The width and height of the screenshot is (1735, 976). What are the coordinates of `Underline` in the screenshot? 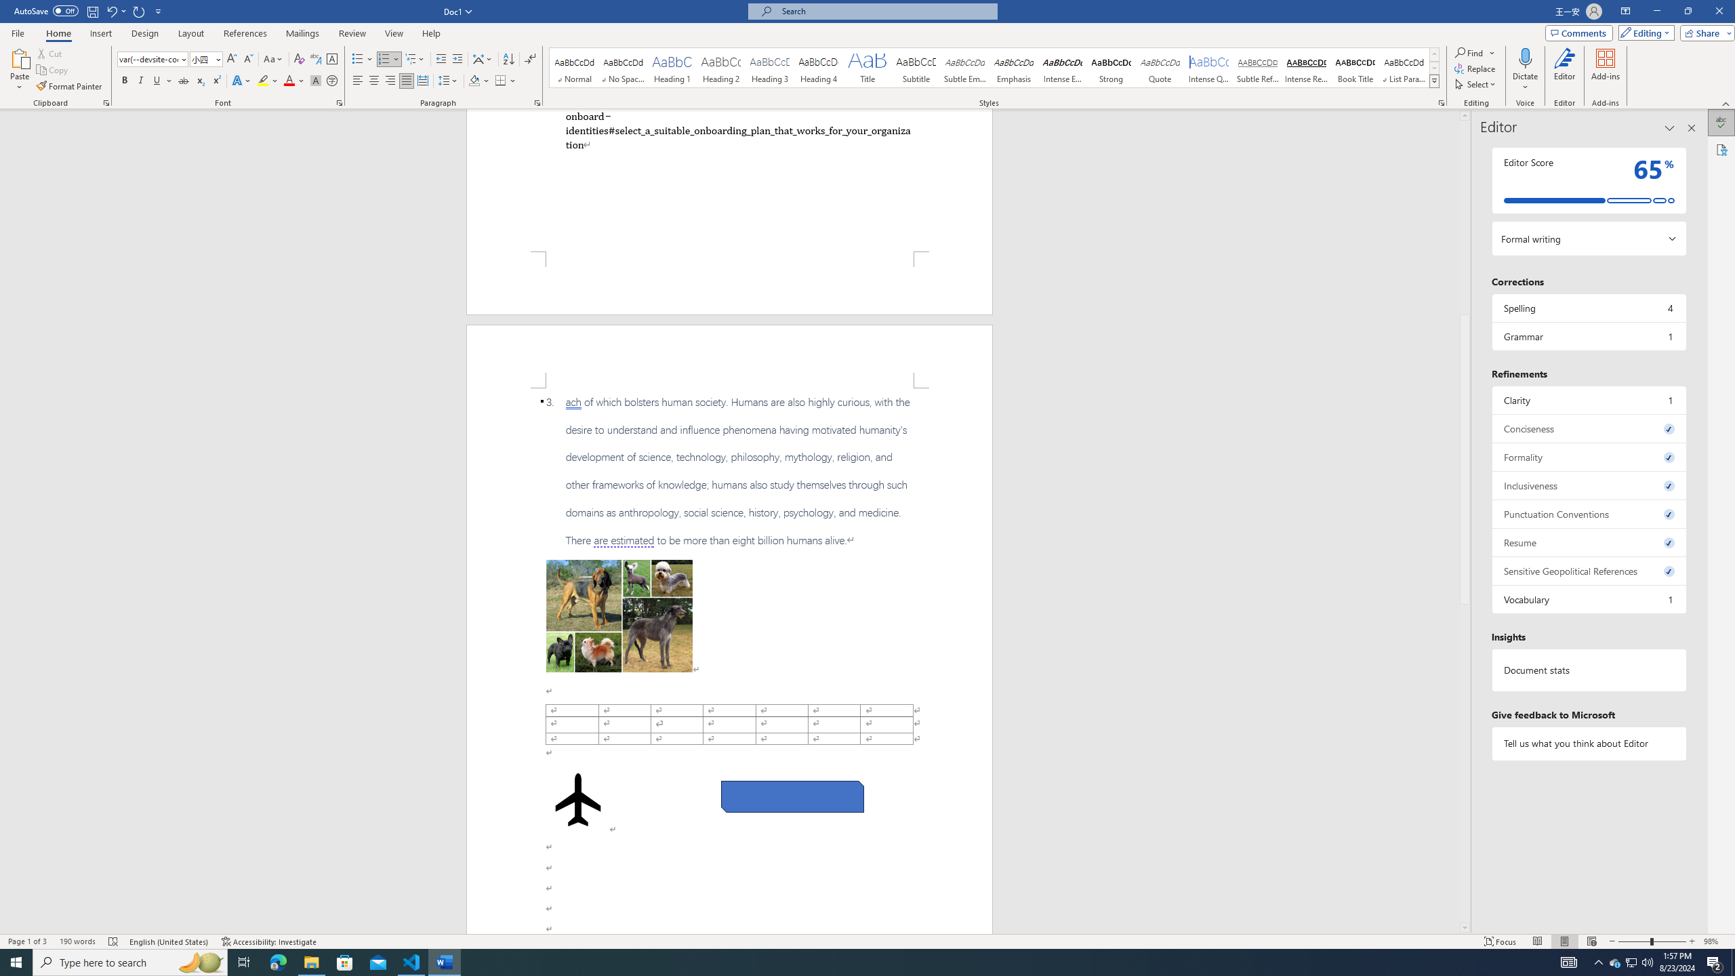 It's located at (157, 81).